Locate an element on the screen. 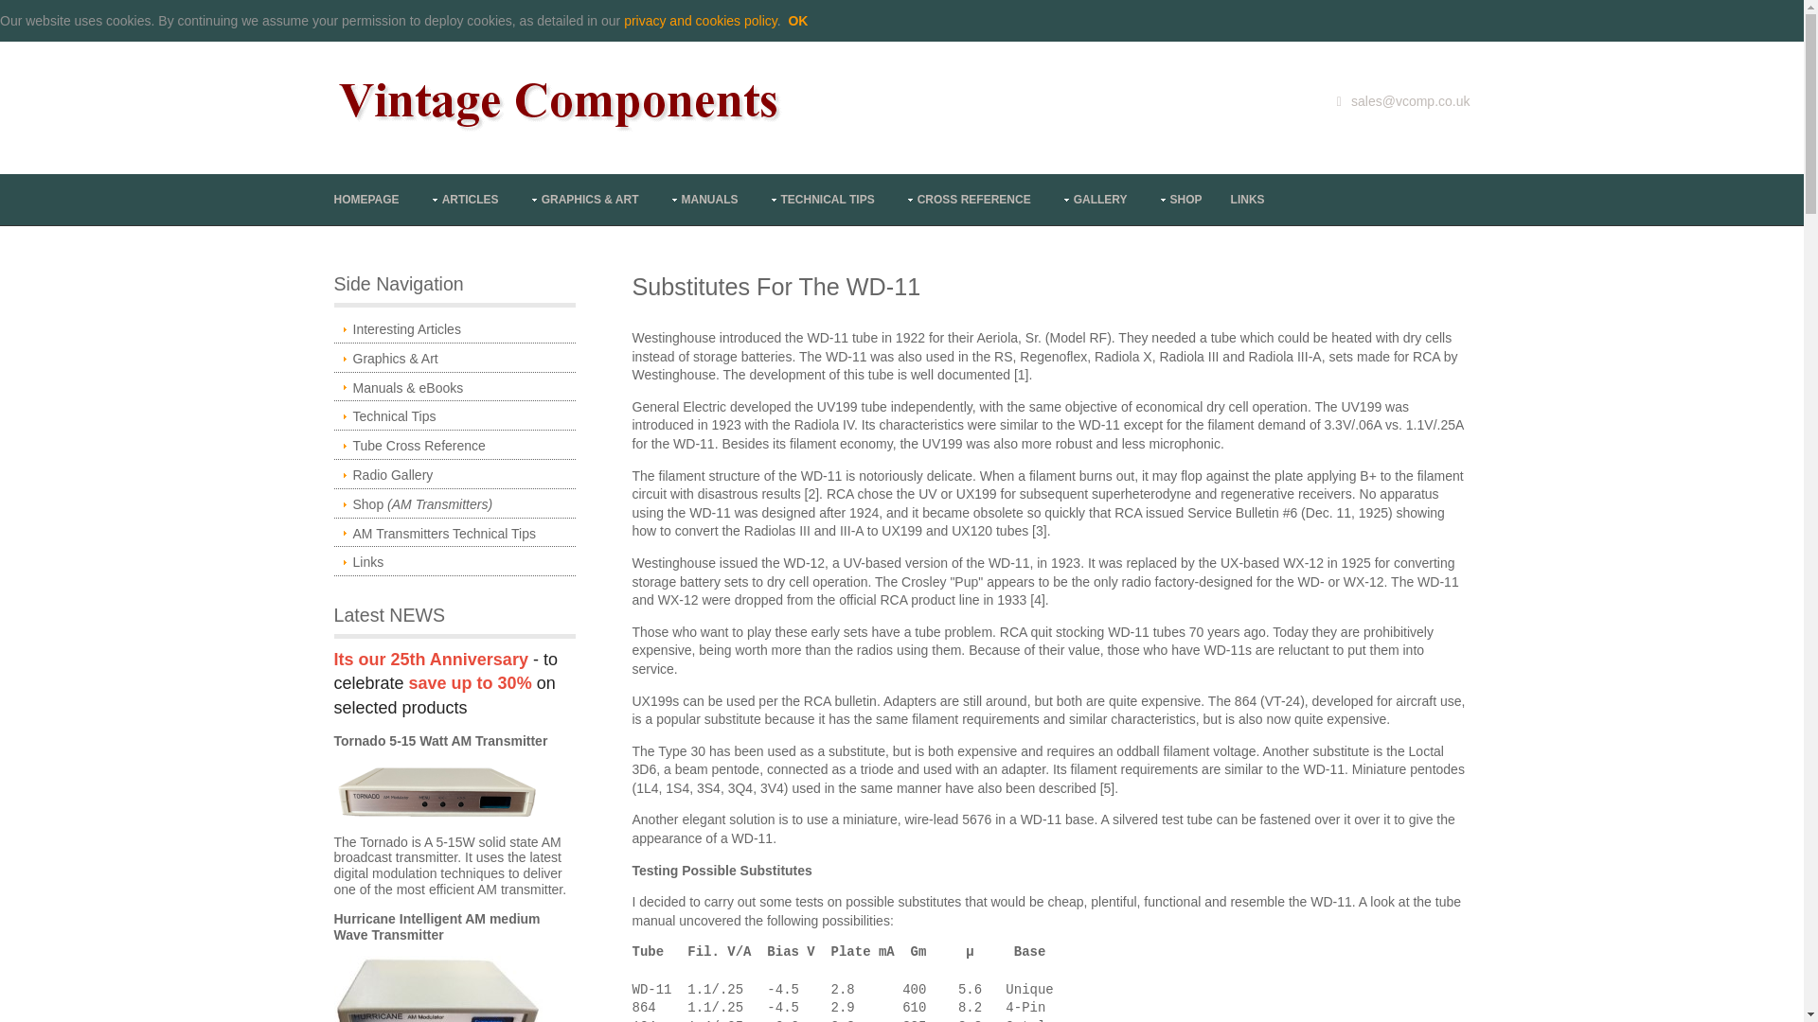 The height and width of the screenshot is (1022, 1818). MANUALS is located at coordinates (703, 199).